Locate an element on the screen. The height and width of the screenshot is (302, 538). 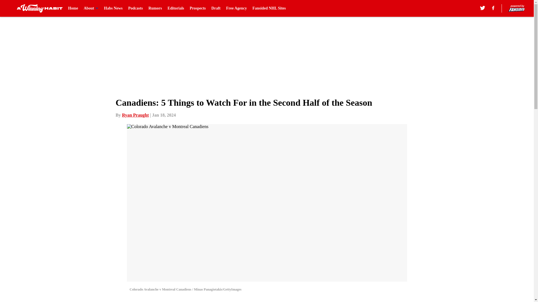
Draft is located at coordinates (216, 8).